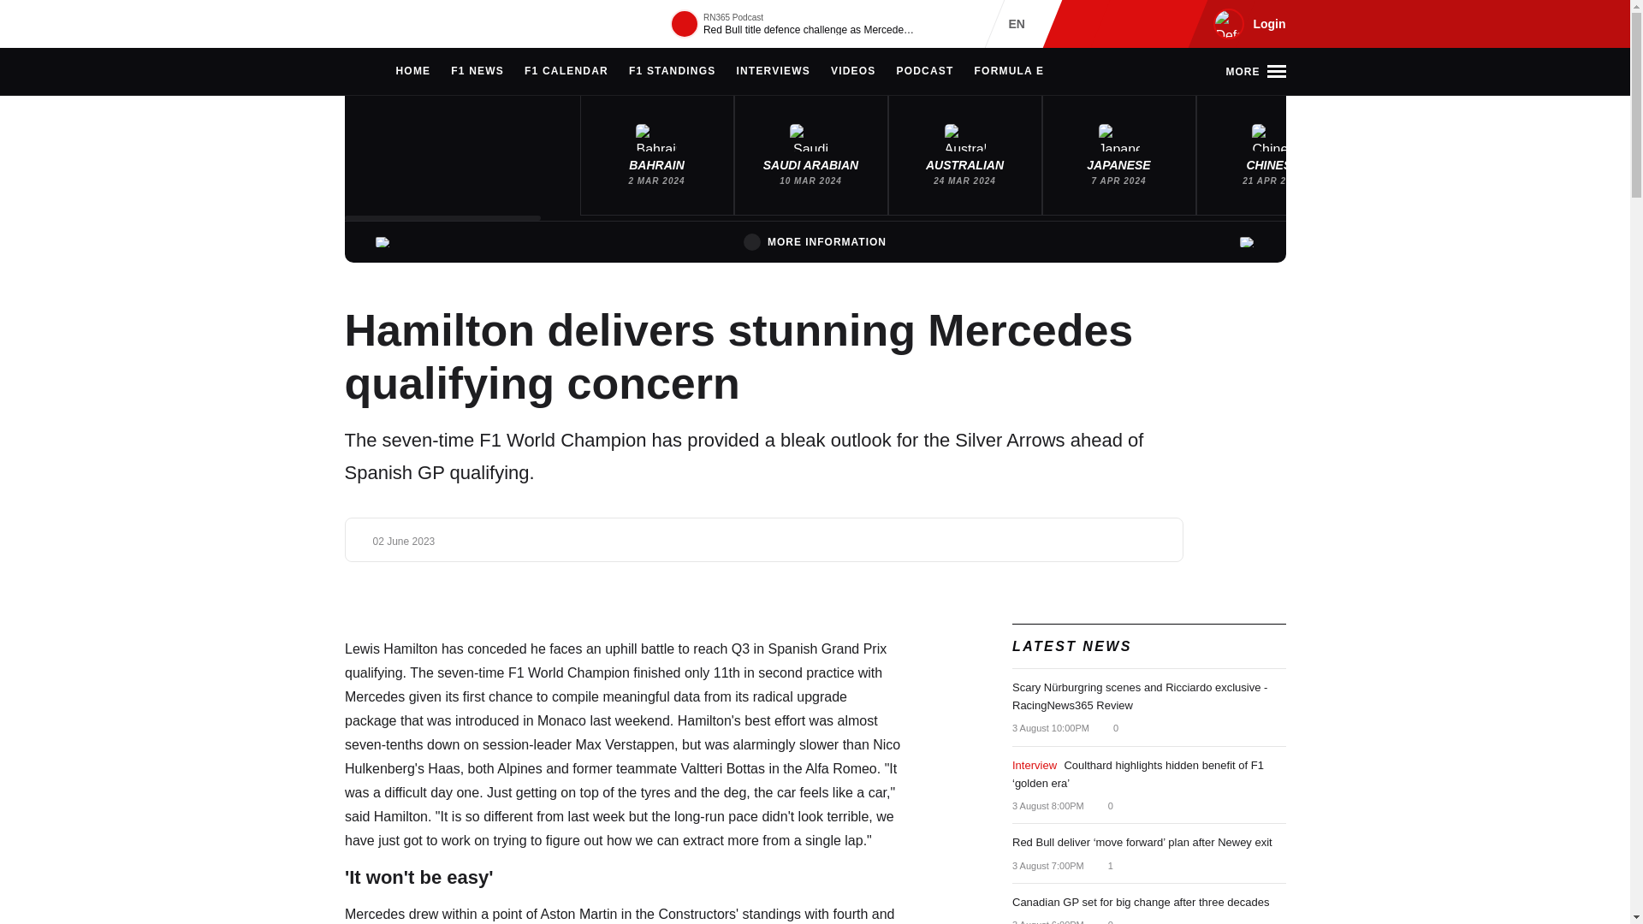 This screenshot has width=1643, height=924. What do you see at coordinates (815, 241) in the screenshot?
I see `MORE INFORMATION` at bounding box center [815, 241].